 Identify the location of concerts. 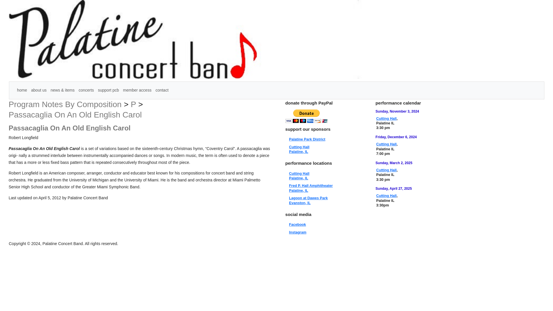
(308, 200).